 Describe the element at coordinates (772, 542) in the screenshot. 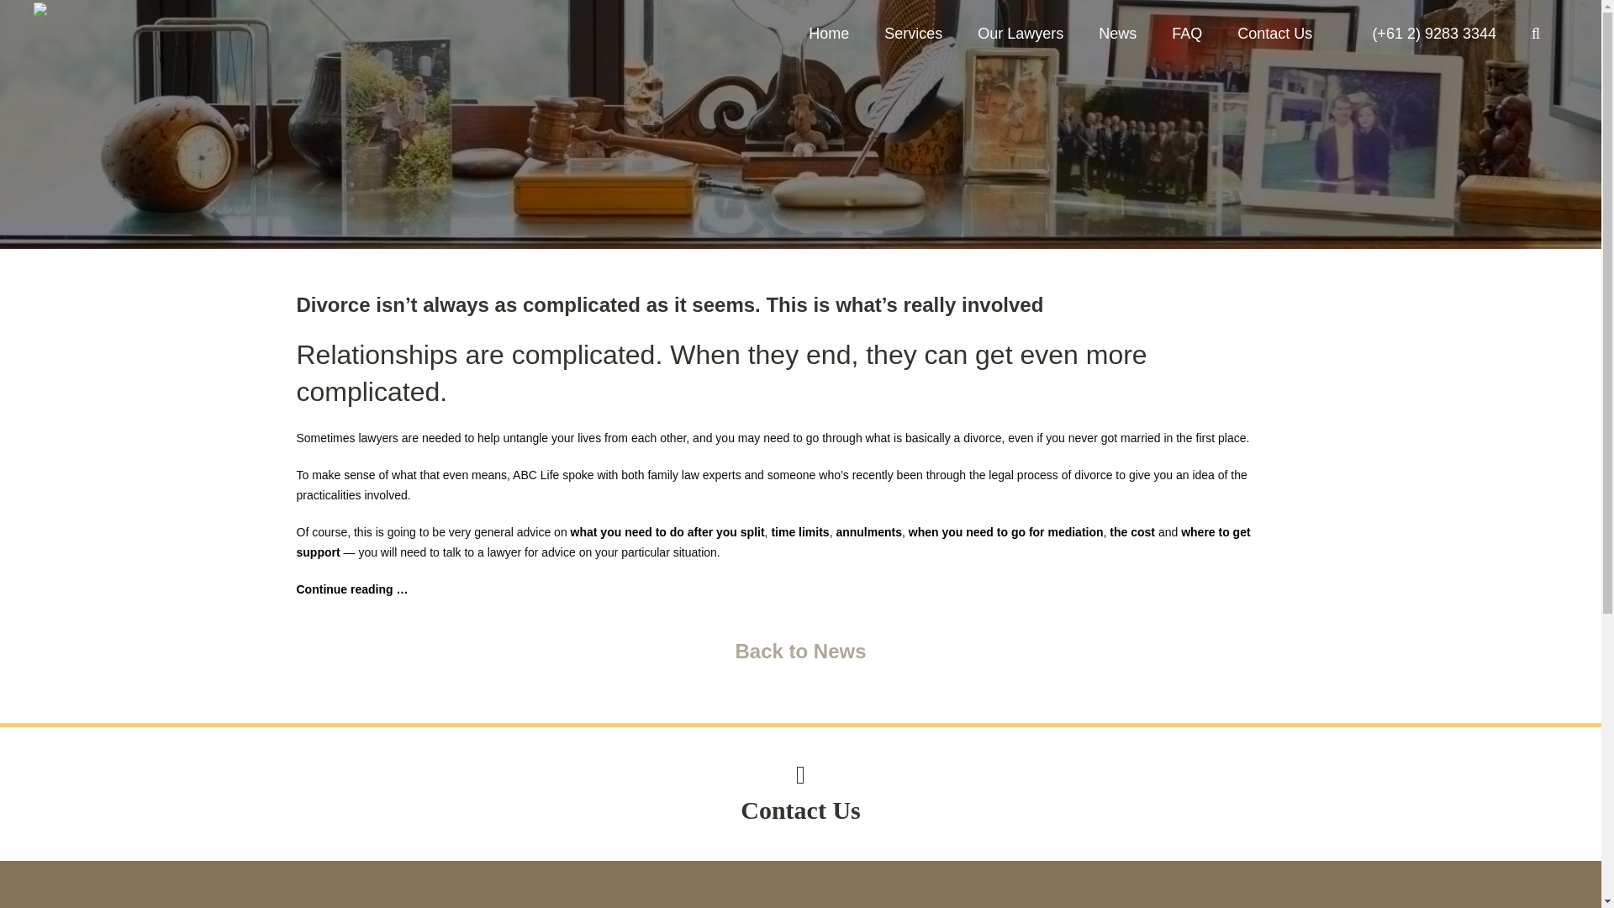

I see `where to get support` at that location.